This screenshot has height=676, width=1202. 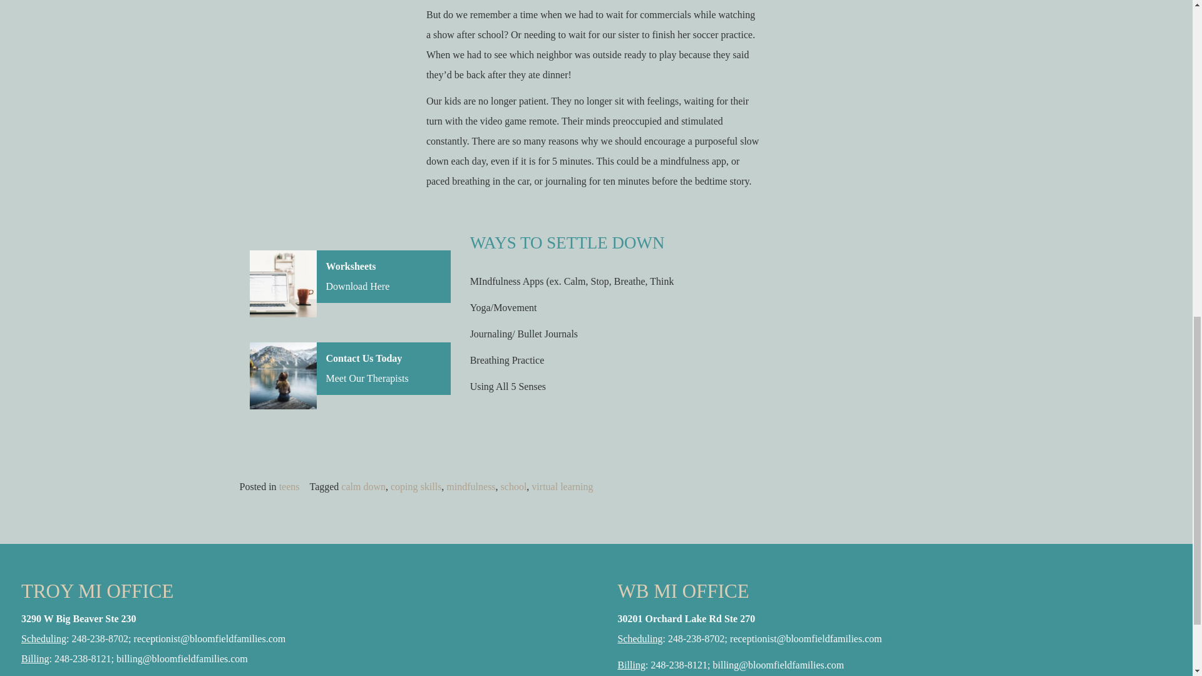 What do you see at coordinates (289, 486) in the screenshot?
I see `teens` at bounding box center [289, 486].